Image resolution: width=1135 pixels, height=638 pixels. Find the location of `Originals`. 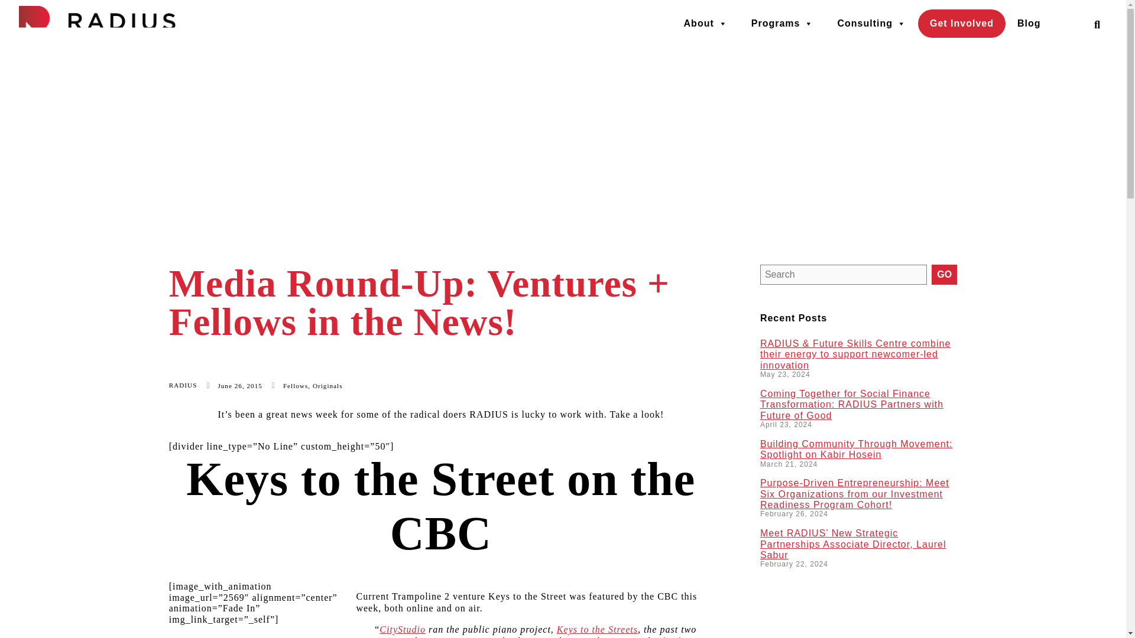

Originals is located at coordinates (327, 385).